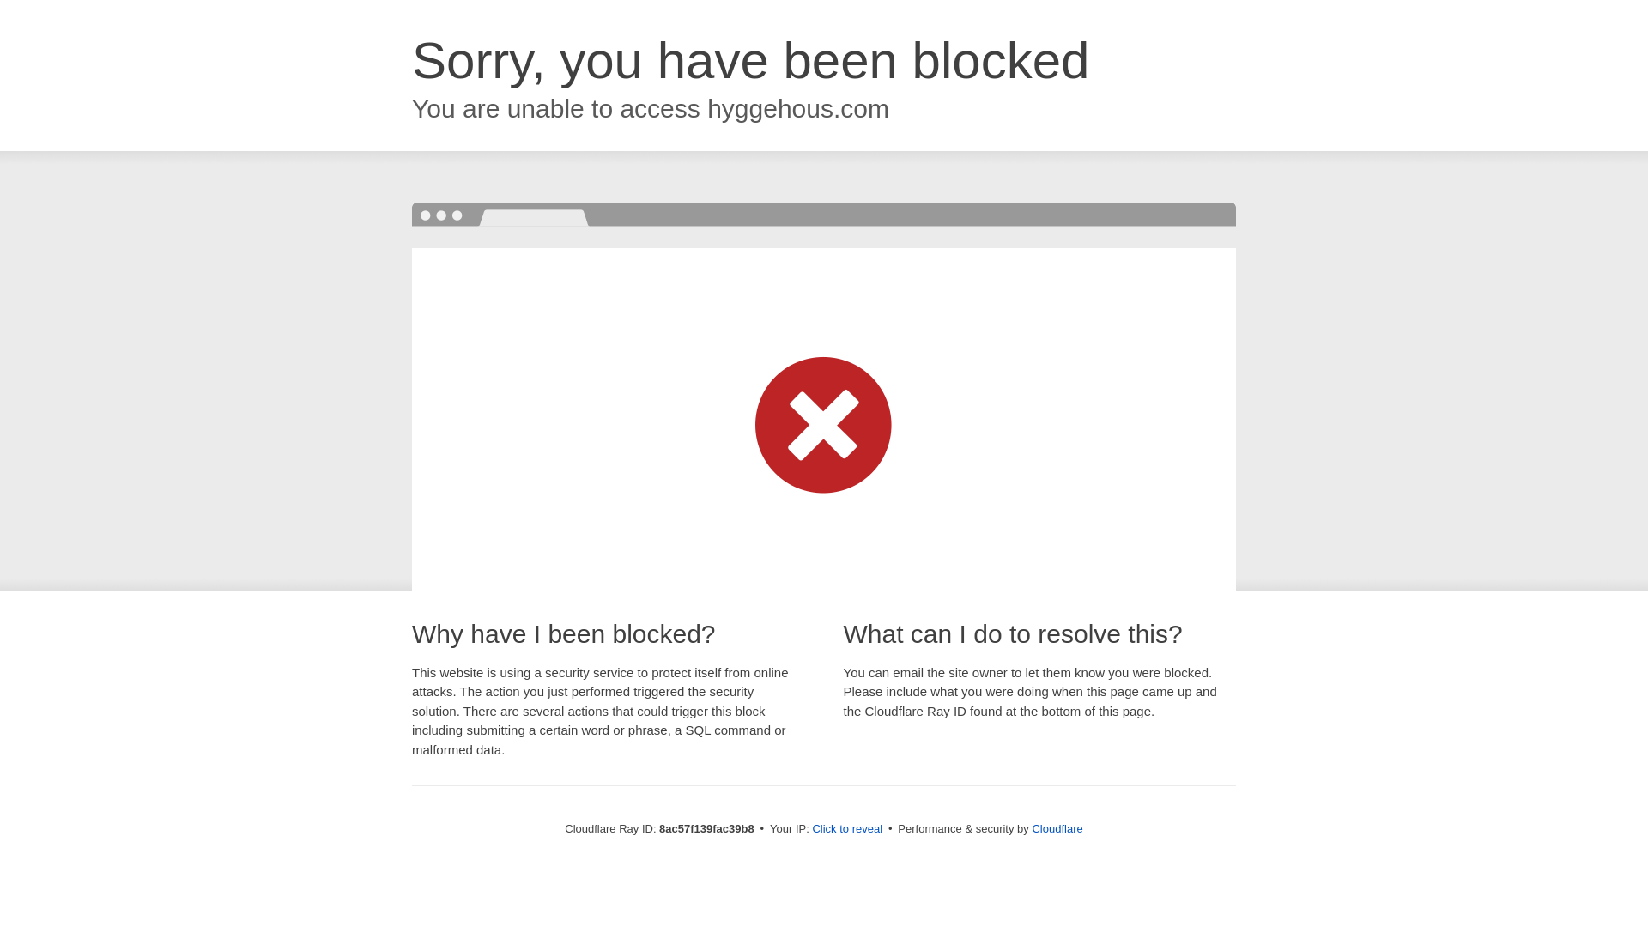 The width and height of the screenshot is (1648, 927). What do you see at coordinates (846, 829) in the screenshot?
I see `Click to reveal` at bounding box center [846, 829].